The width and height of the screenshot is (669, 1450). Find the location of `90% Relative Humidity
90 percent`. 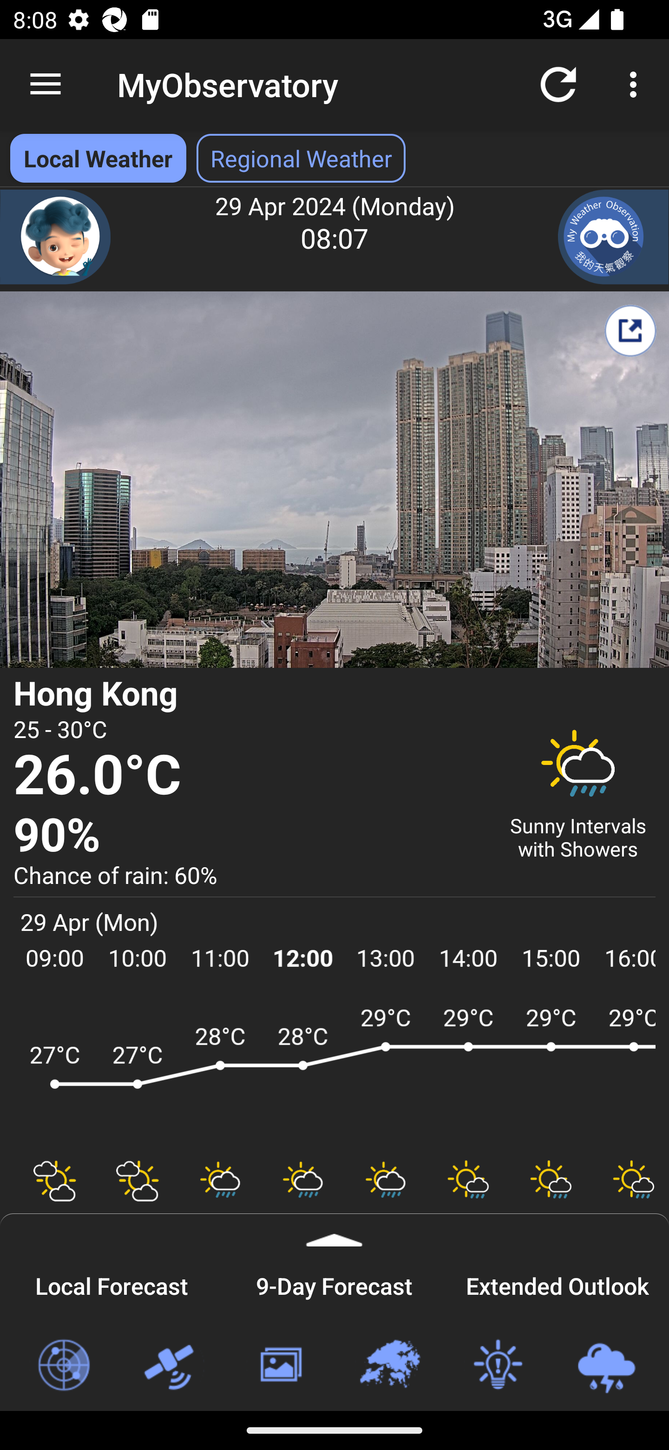

90% Relative Humidity
90 percent is located at coordinates (250, 836).